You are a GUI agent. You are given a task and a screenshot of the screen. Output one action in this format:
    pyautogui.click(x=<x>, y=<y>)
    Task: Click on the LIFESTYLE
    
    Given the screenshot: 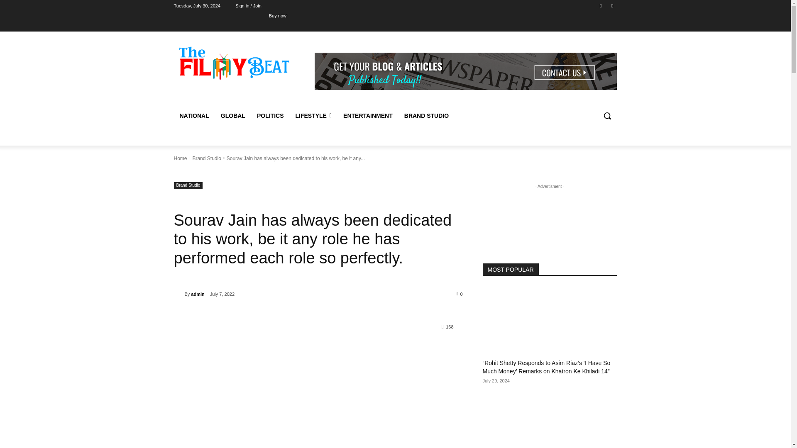 What is the action you would take?
    pyautogui.click(x=313, y=115)
    